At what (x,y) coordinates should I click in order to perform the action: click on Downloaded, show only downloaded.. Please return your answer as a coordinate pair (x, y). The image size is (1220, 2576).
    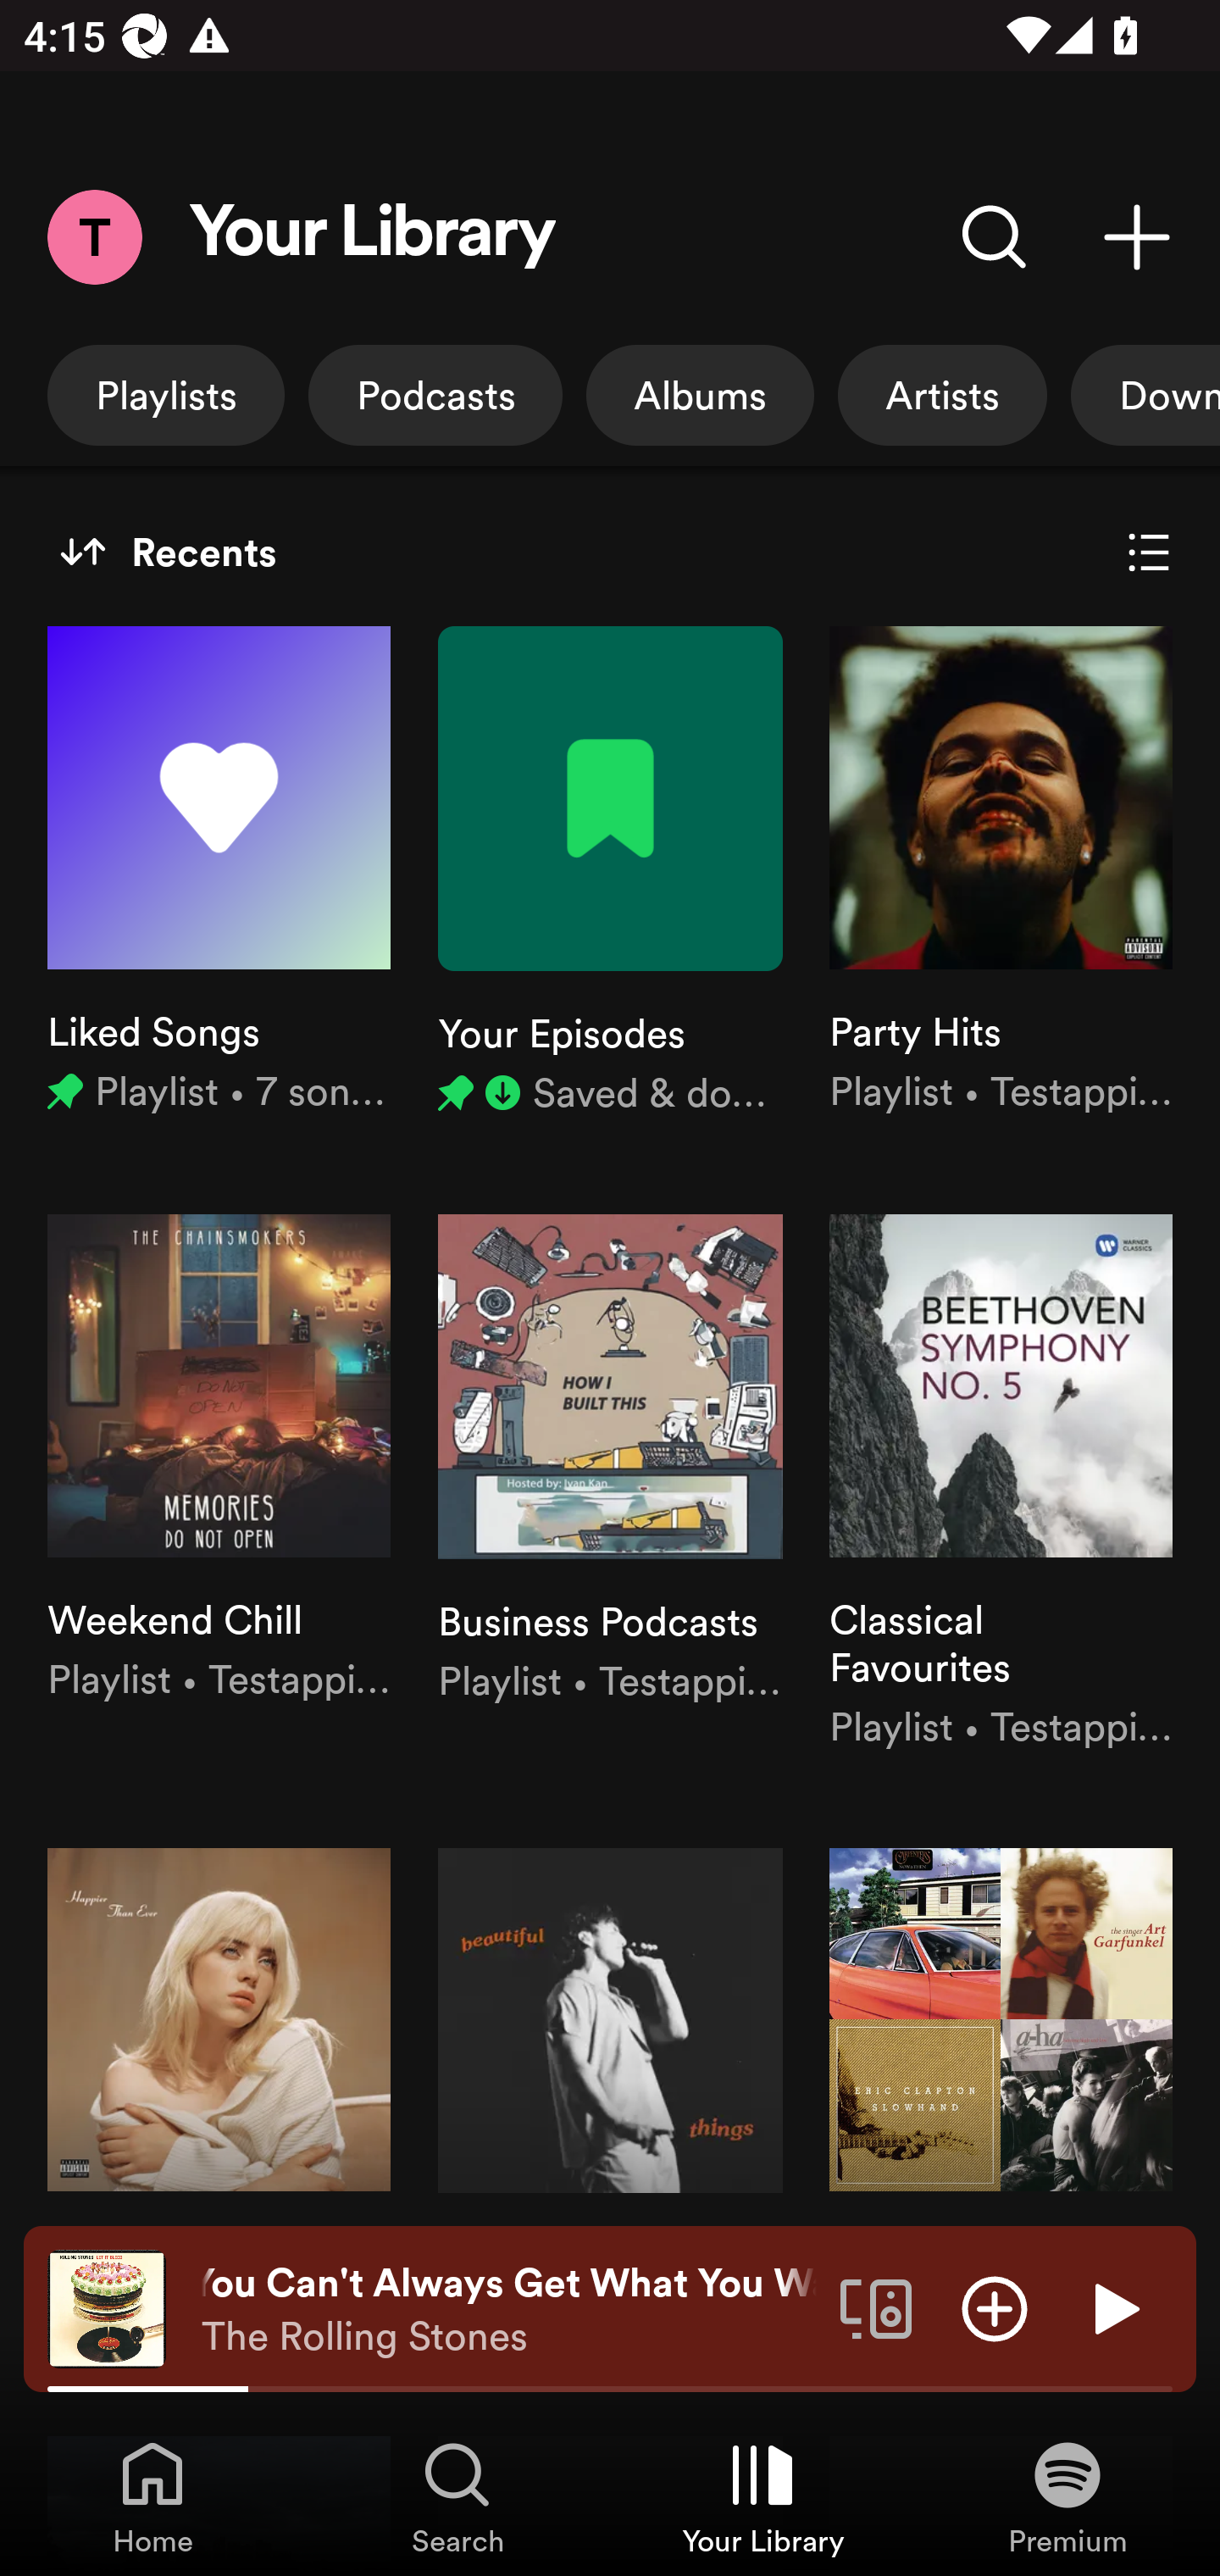
    Looking at the image, I should click on (1145, 395).